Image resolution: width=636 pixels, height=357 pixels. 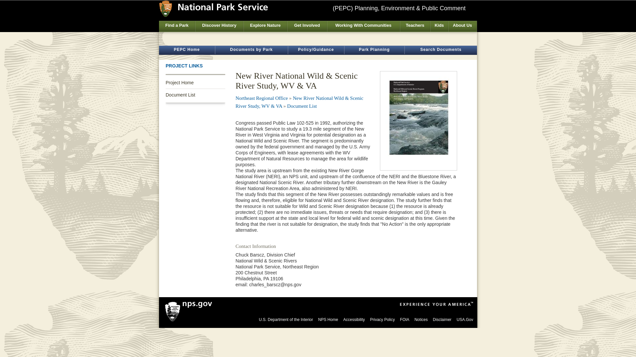 I want to click on Park Planning, so click(x=374, y=50).